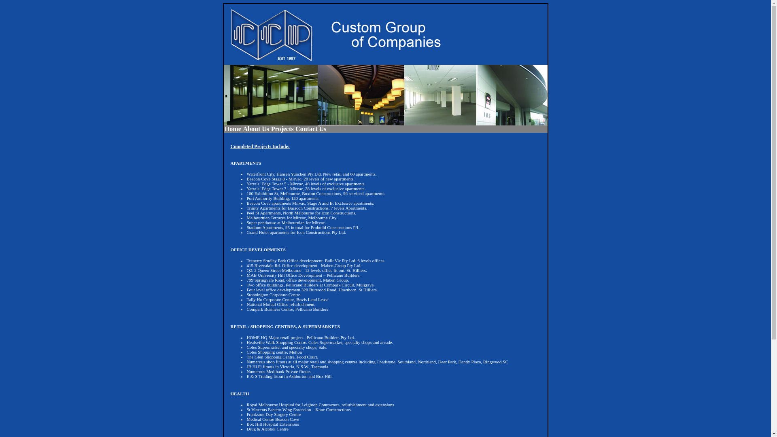  I want to click on Contact Us, so click(311, 129).